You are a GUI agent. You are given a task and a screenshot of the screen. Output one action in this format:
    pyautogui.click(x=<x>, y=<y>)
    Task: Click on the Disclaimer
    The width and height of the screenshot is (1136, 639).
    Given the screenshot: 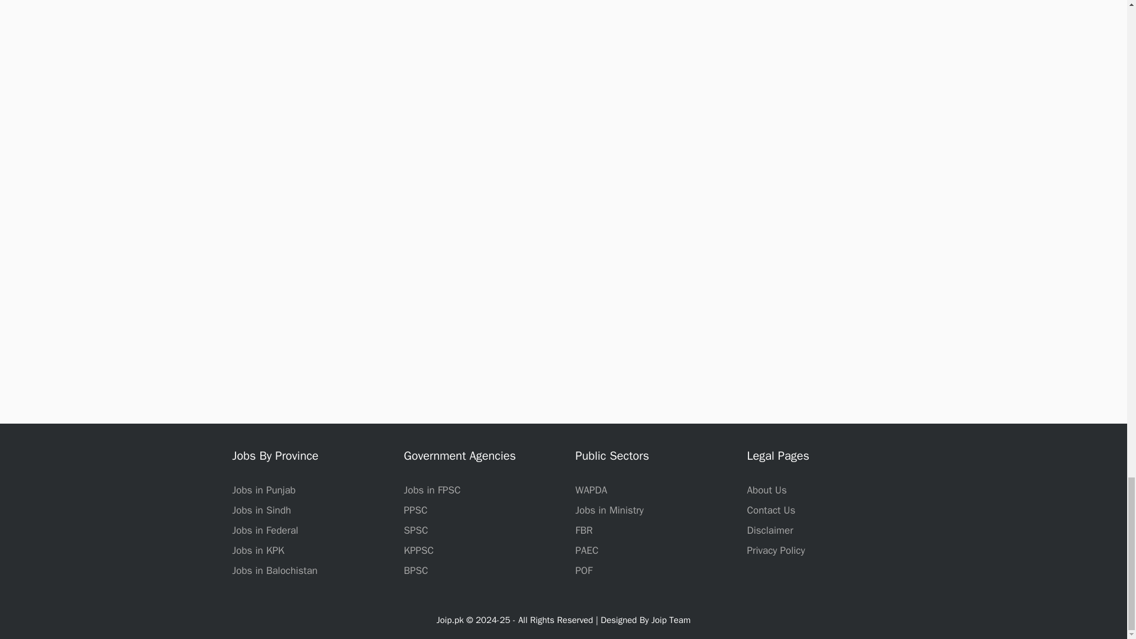 What is the action you would take?
    pyautogui.click(x=769, y=530)
    